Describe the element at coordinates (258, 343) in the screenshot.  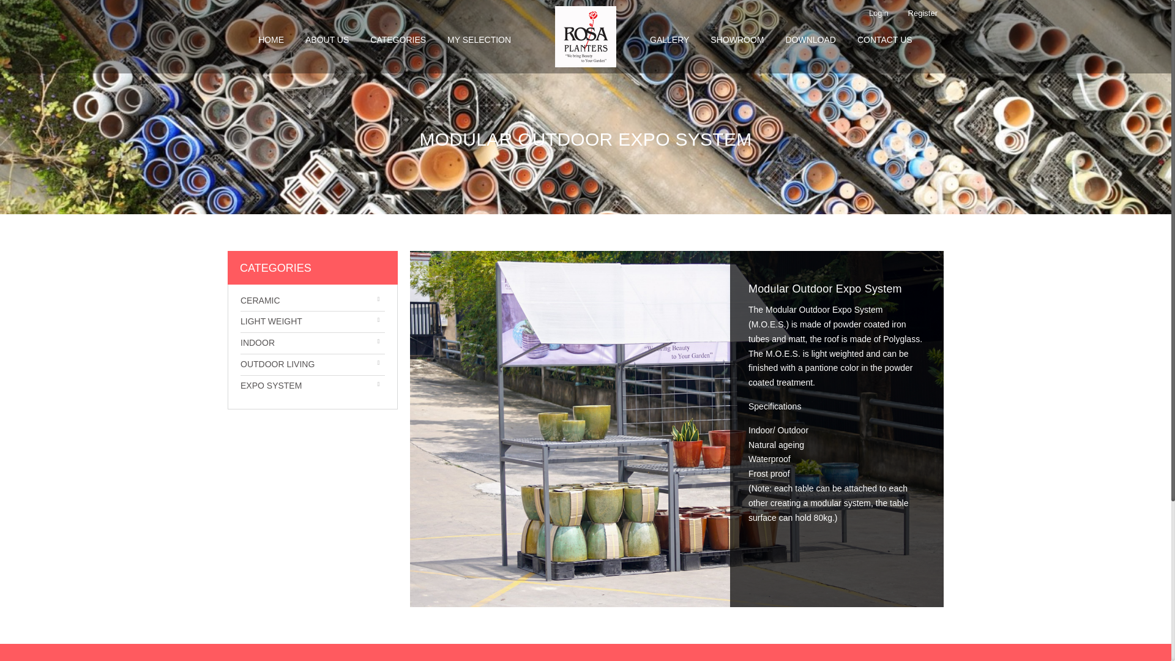
I see `INDOOR` at that location.